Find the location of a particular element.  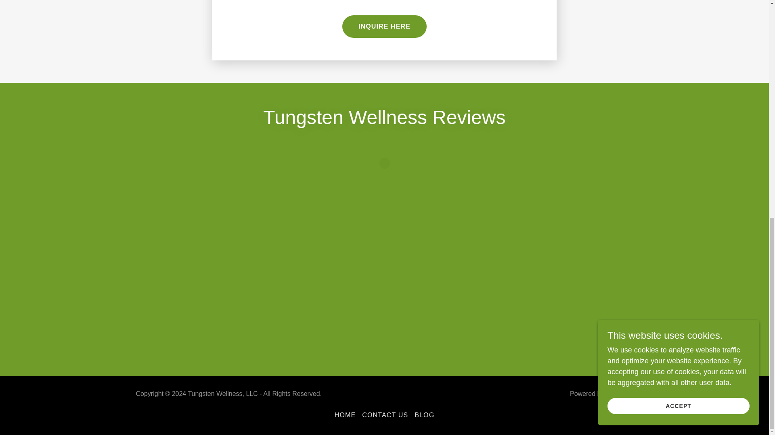

CONTACT US is located at coordinates (385, 415).